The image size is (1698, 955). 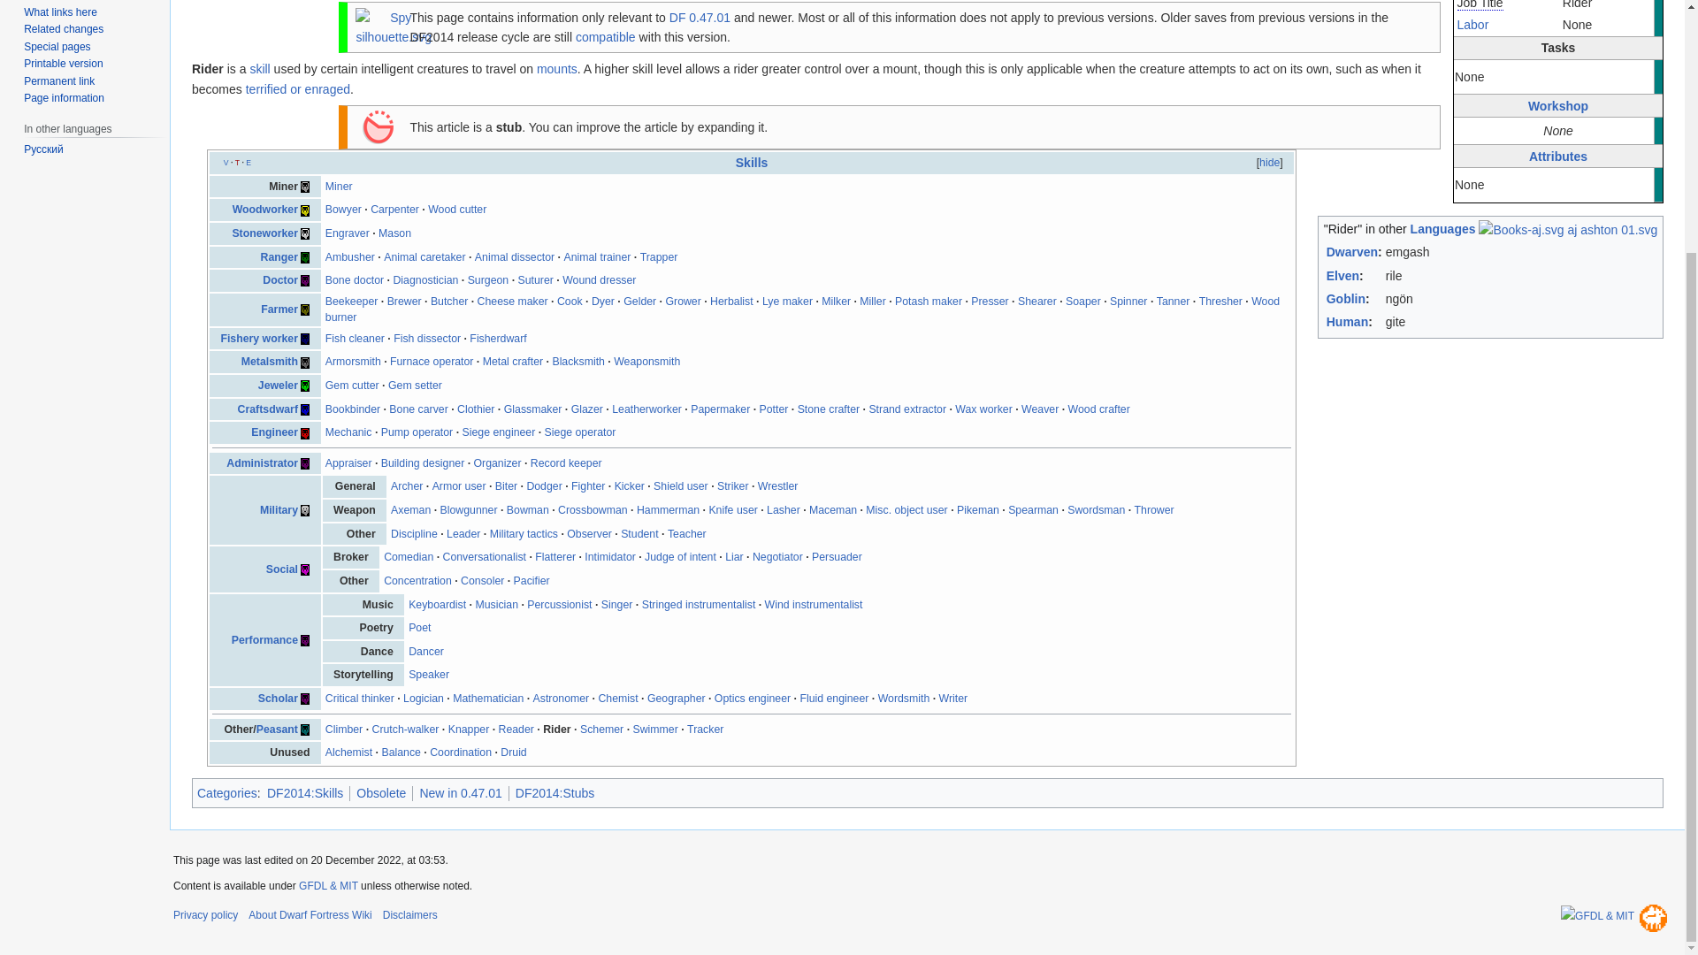 I want to click on Human, so click(x=1347, y=322).